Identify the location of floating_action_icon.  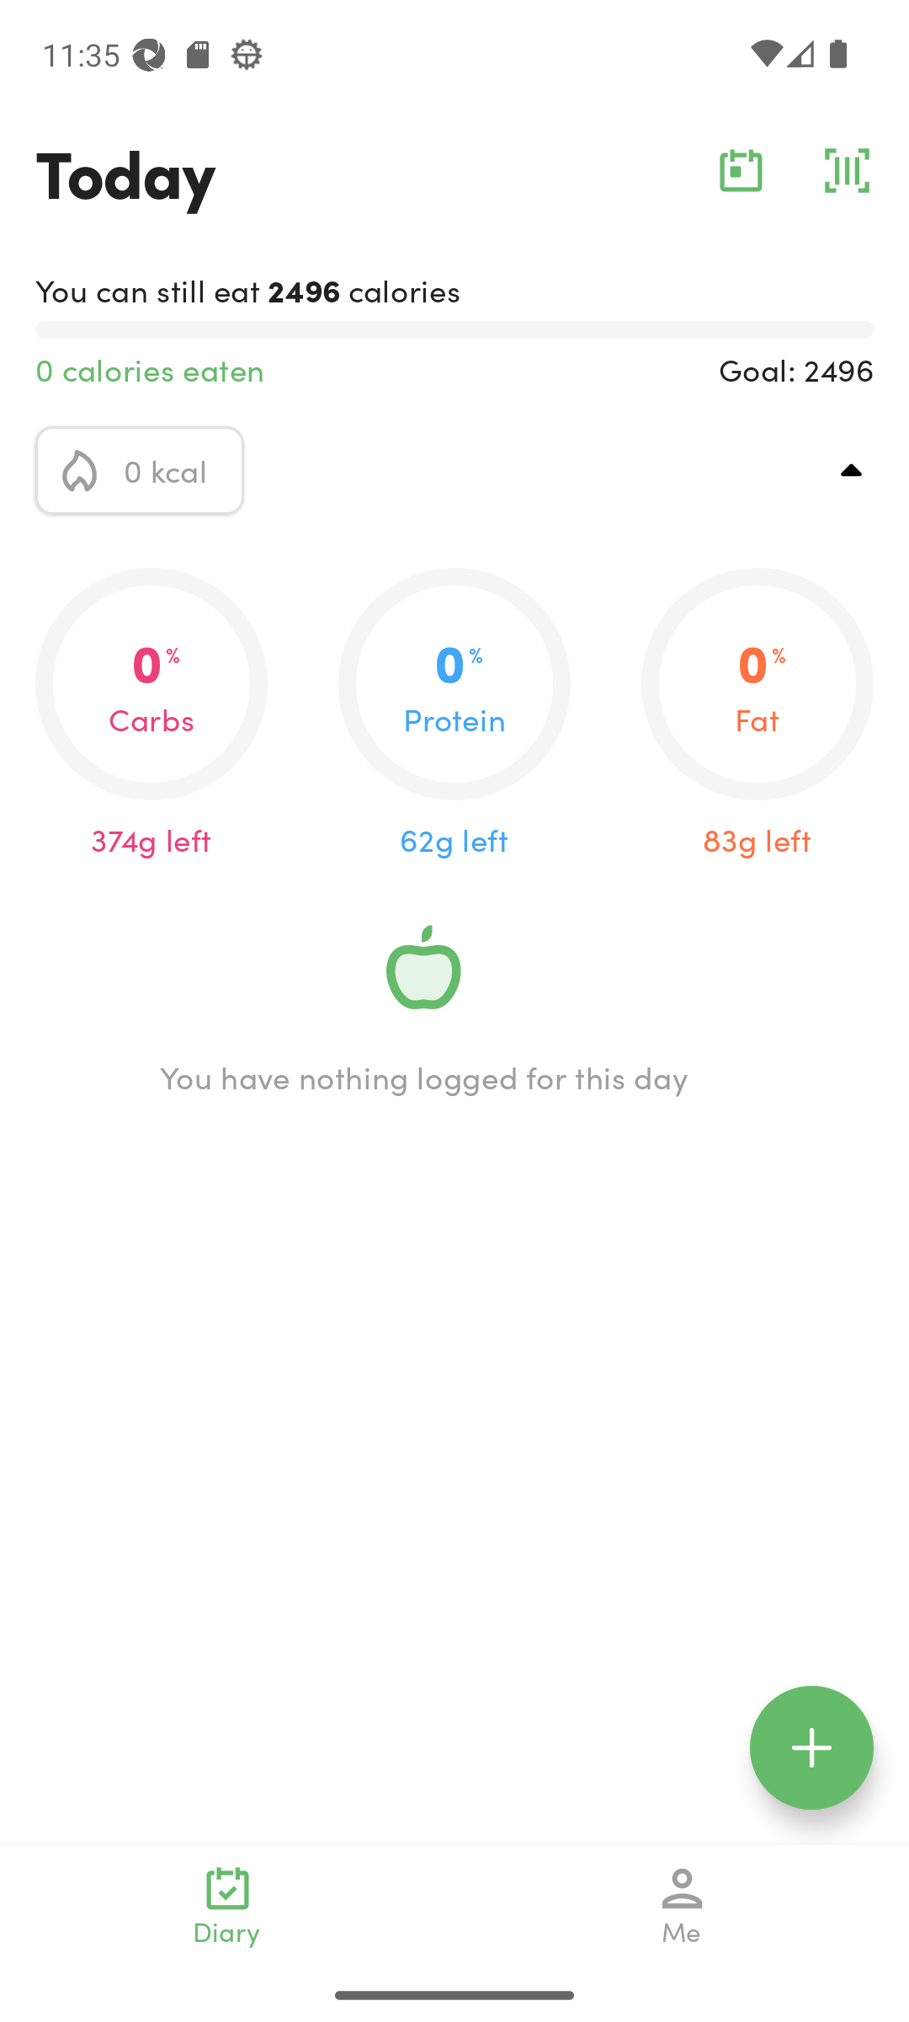
(811, 1747).